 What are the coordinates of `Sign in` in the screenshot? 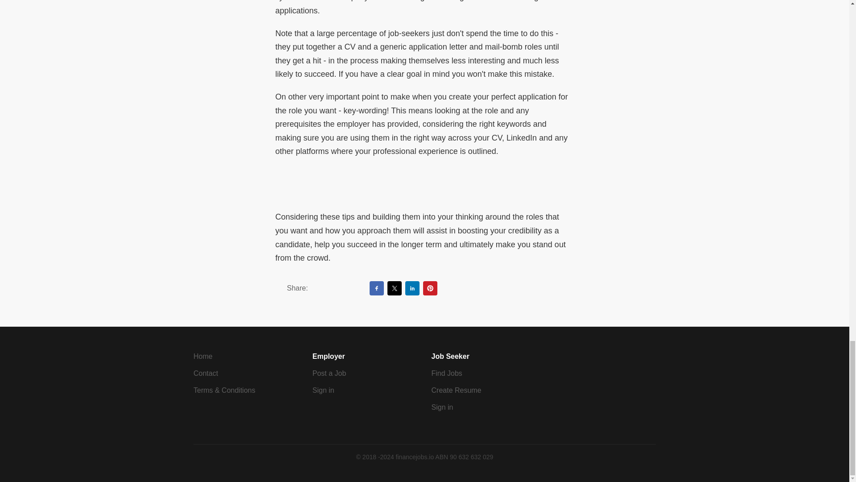 It's located at (442, 407).